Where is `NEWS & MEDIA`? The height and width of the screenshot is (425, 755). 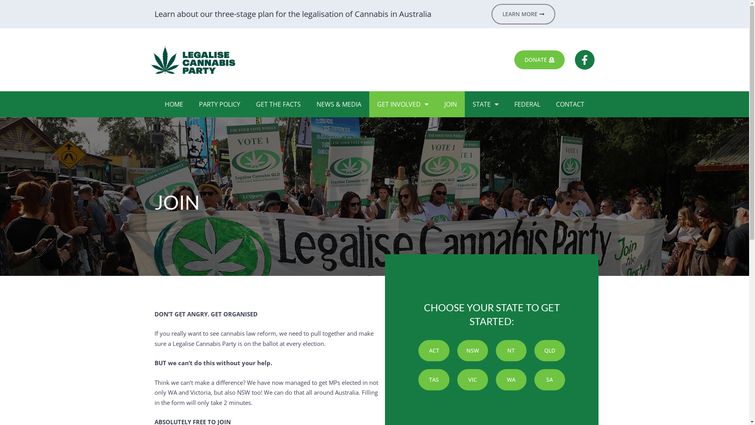 NEWS & MEDIA is located at coordinates (339, 104).